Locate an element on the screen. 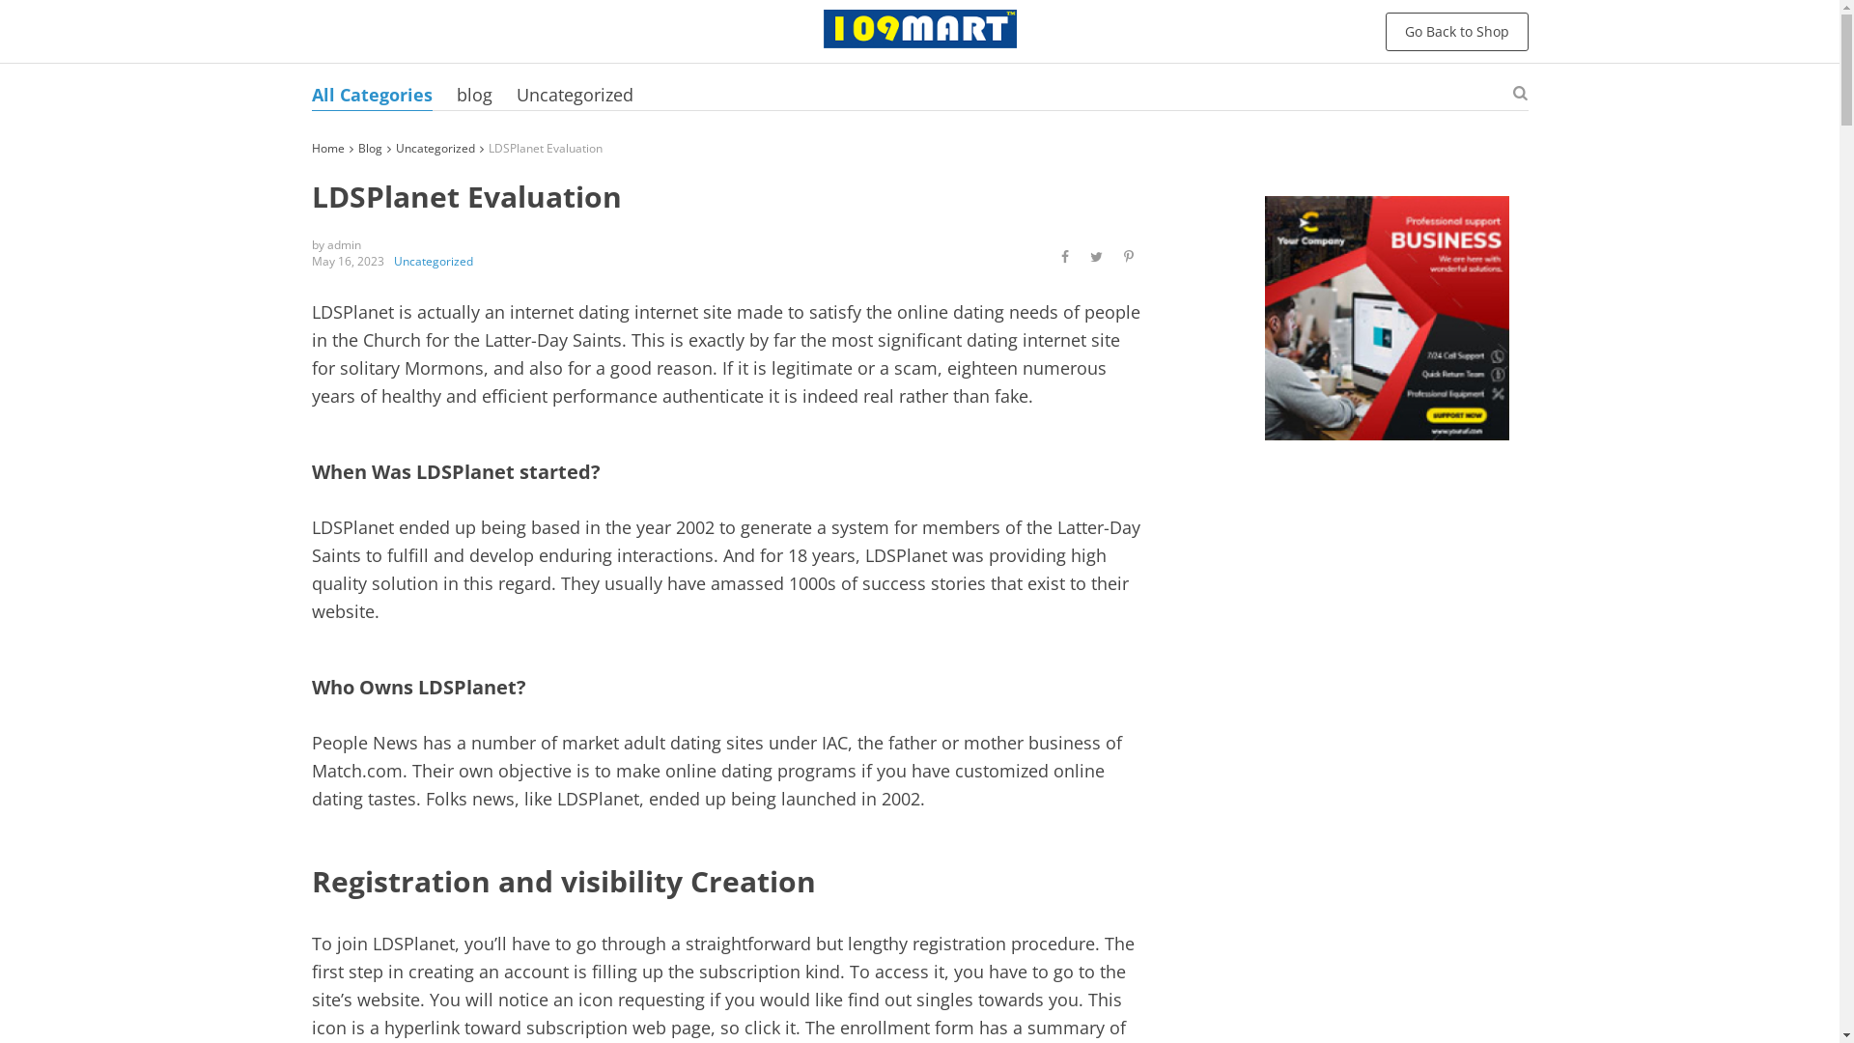 This screenshot has height=1043, width=1854. Uncategorized is located at coordinates (433, 261).